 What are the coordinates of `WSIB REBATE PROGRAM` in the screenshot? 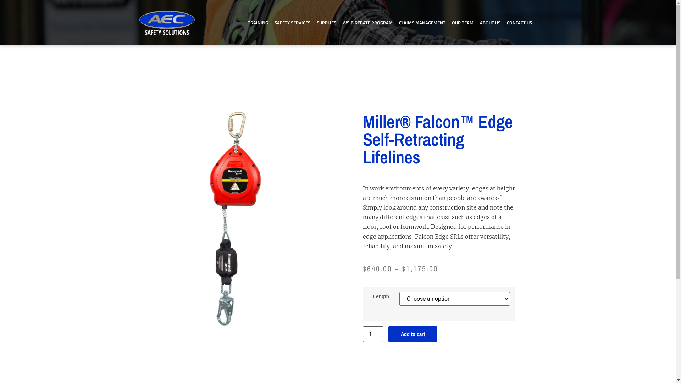 It's located at (367, 23).